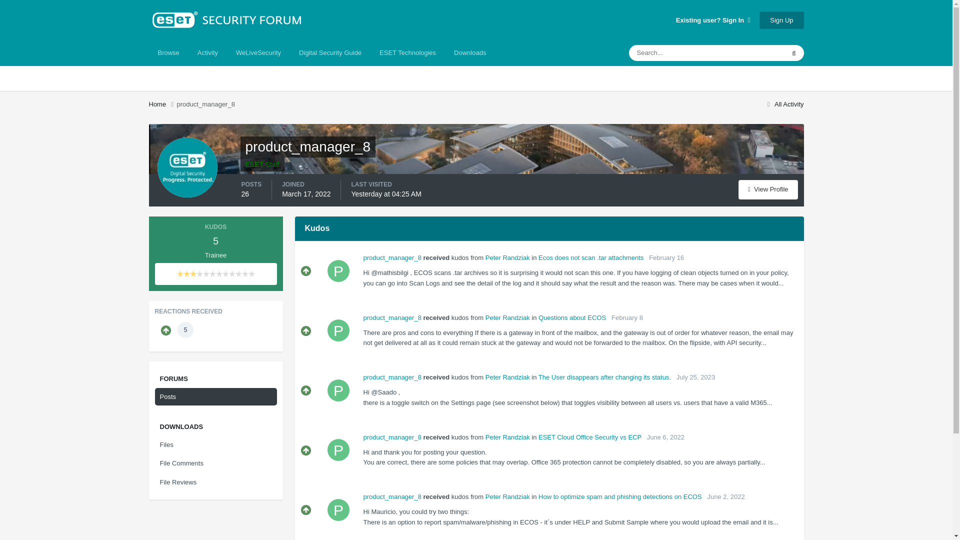 Image resolution: width=960 pixels, height=540 pixels. What do you see at coordinates (768, 189) in the screenshot?
I see ` View Profile` at bounding box center [768, 189].